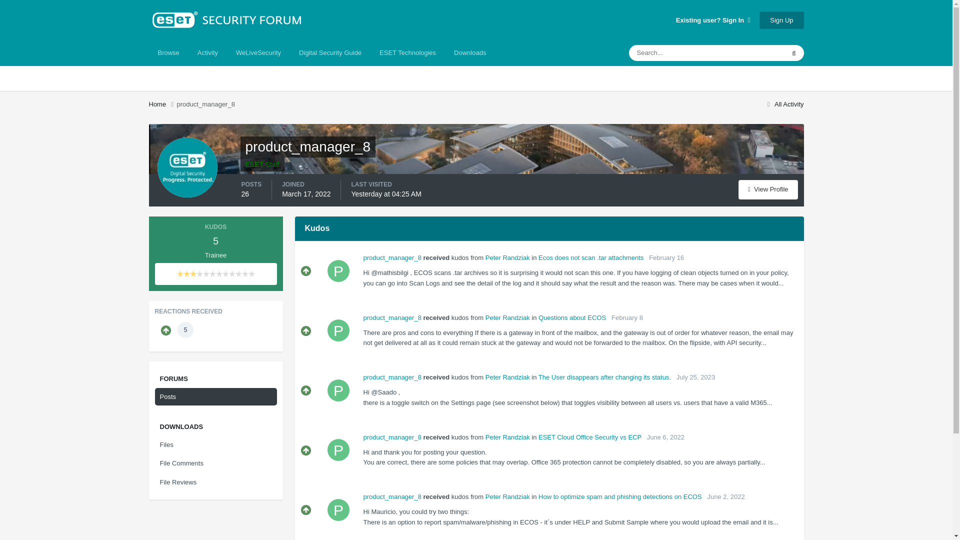 Image resolution: width=960 pixels, height=540 pixels. What do you see at coordinates (768, 189) in the screenshot?
I see ` View Profile` at bounding box center [768, 189].